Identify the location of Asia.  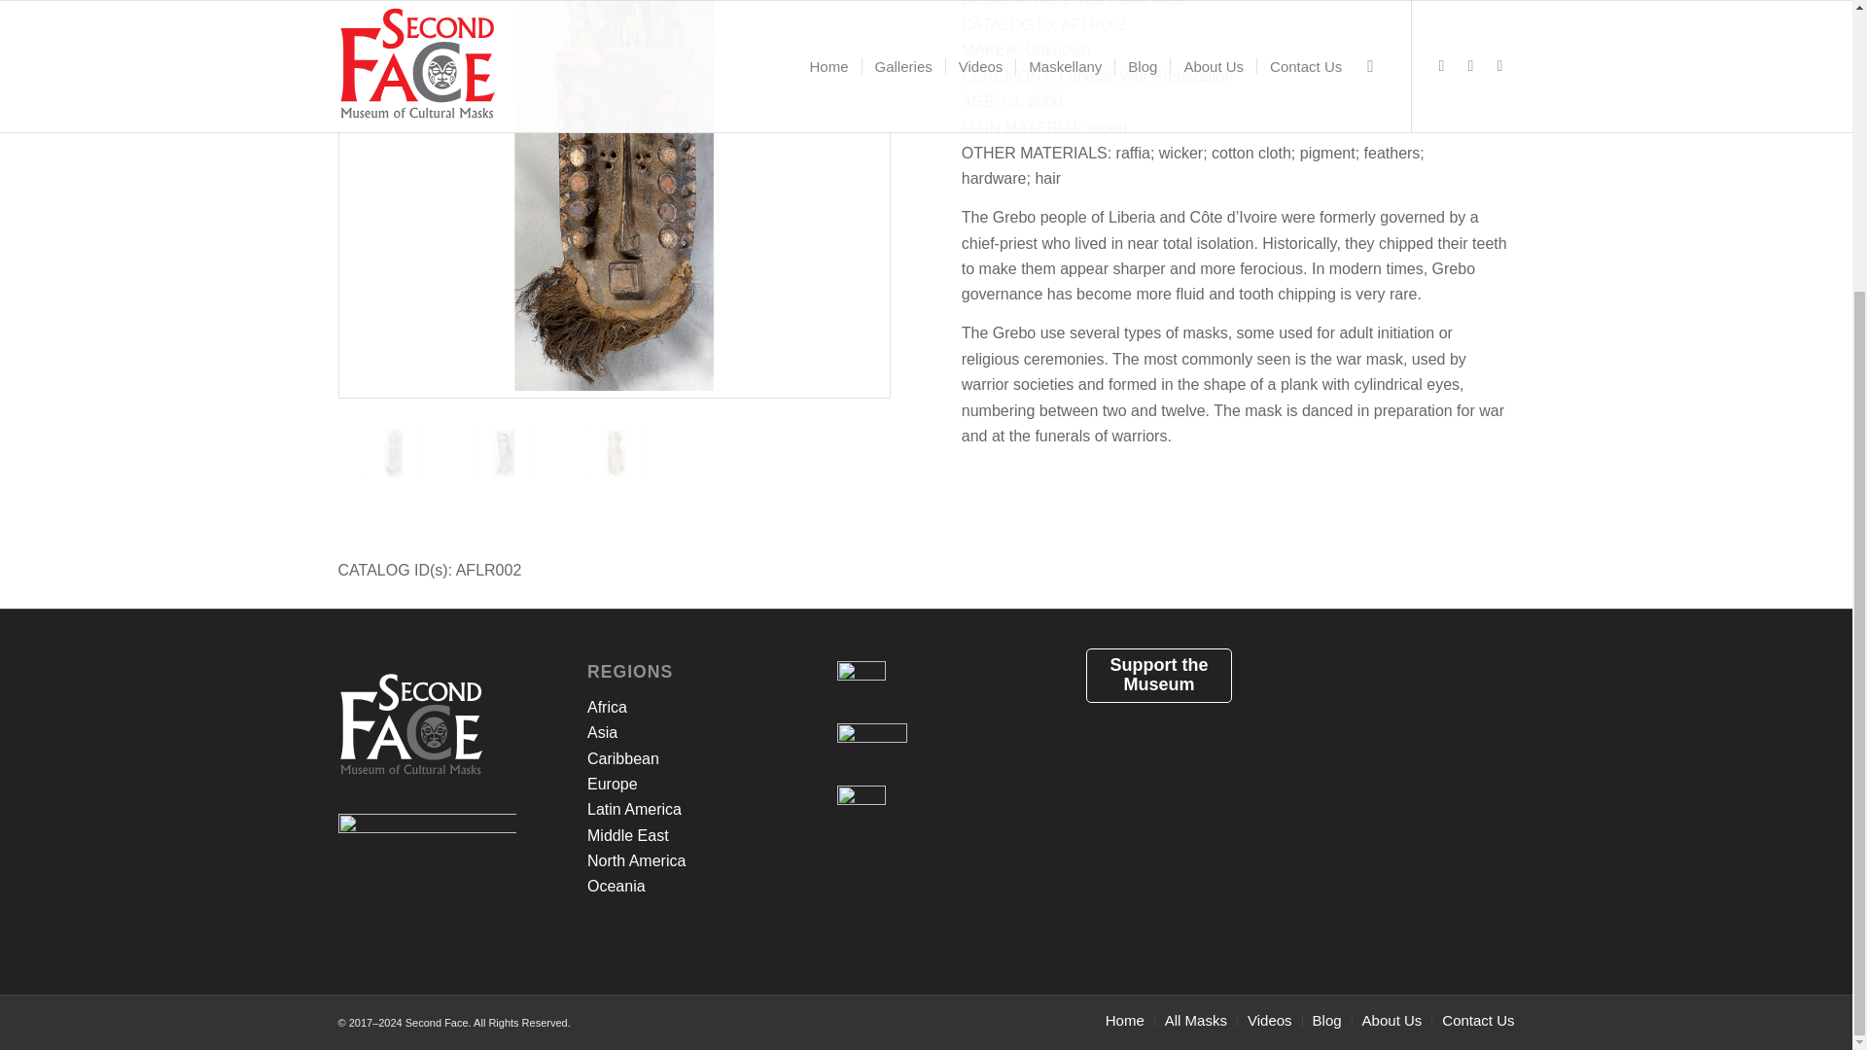
(603, 733).